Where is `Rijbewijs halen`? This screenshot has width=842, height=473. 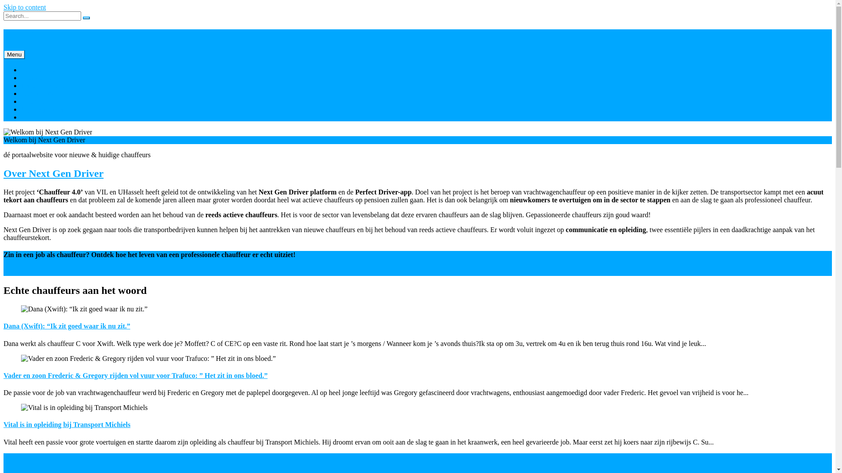
Rijbewijs halen is located at coordinates (43, 109).